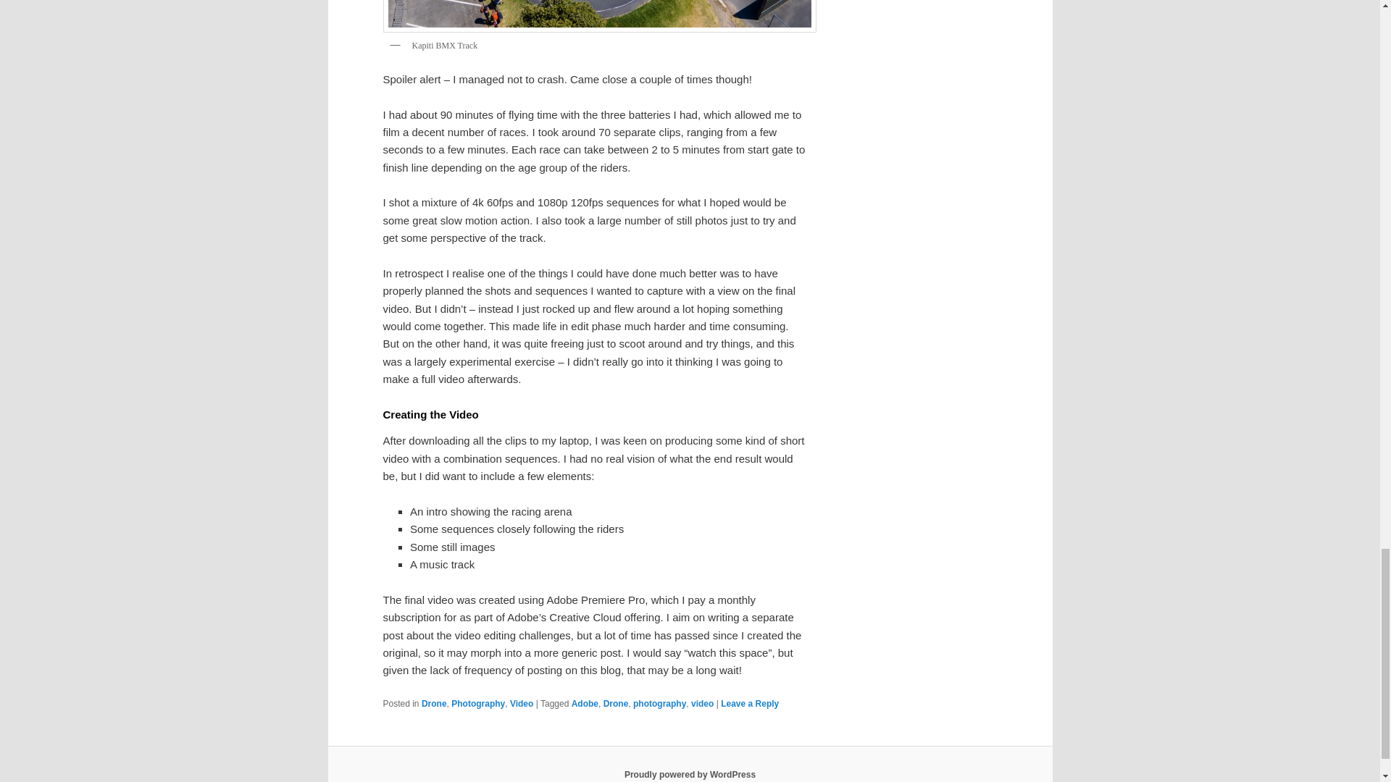 The width and height of the screenshot is (1391, 782). Describe the element at coordinates (616, 704) in the screenshot. I see `Drone` at that location.